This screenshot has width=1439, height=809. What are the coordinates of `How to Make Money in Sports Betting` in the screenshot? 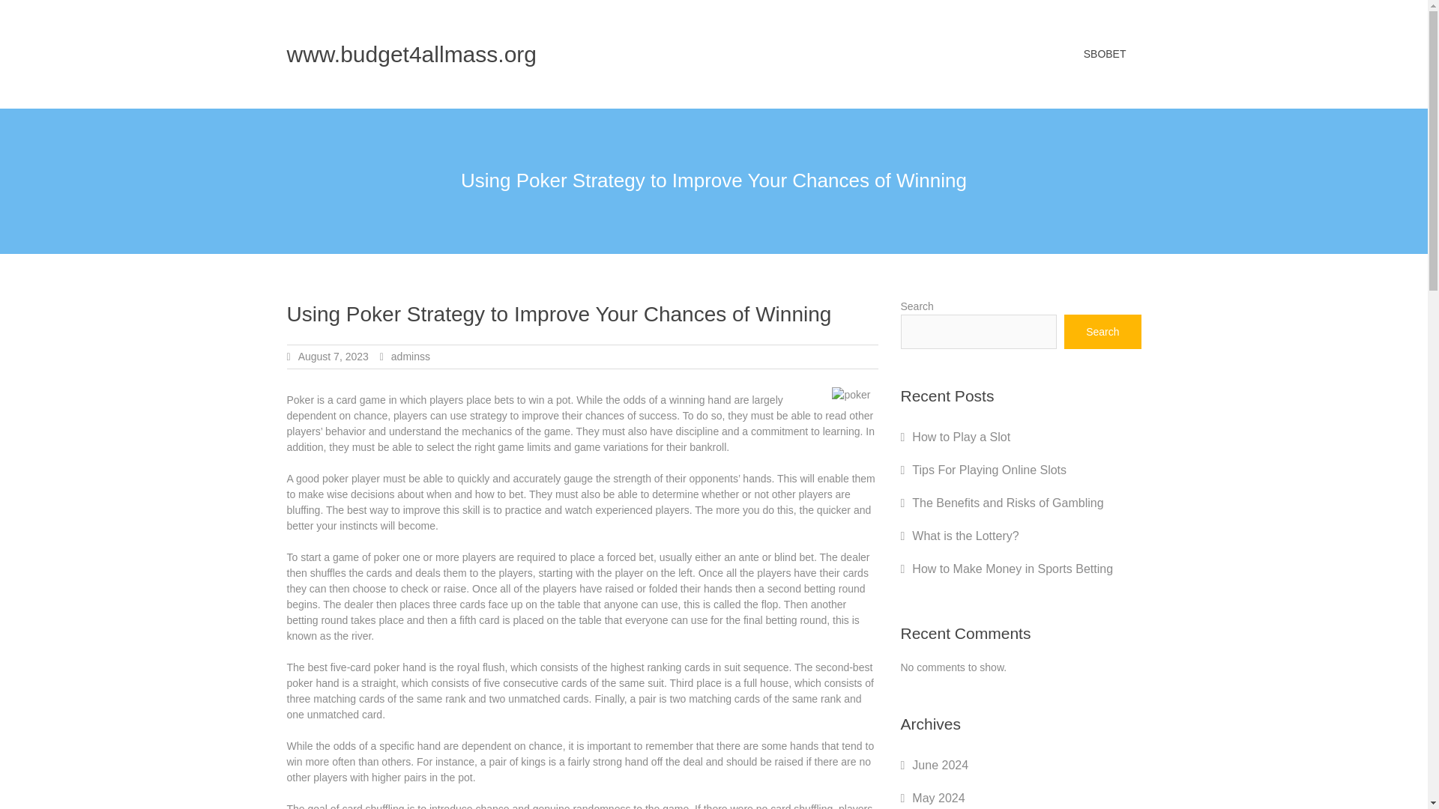 It's located at (1012, 568).